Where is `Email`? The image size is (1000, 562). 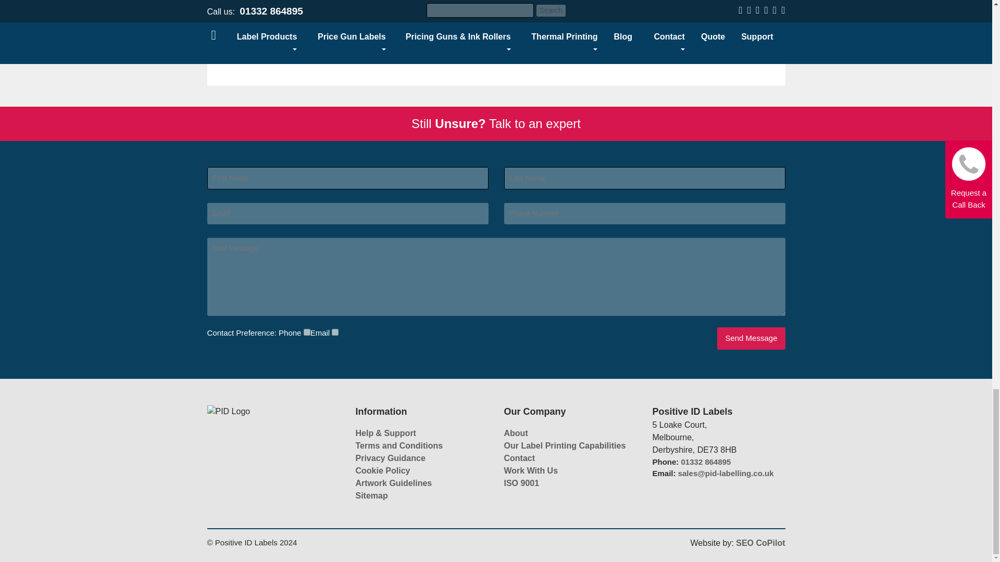
Email is located at coordinates (335, 332).